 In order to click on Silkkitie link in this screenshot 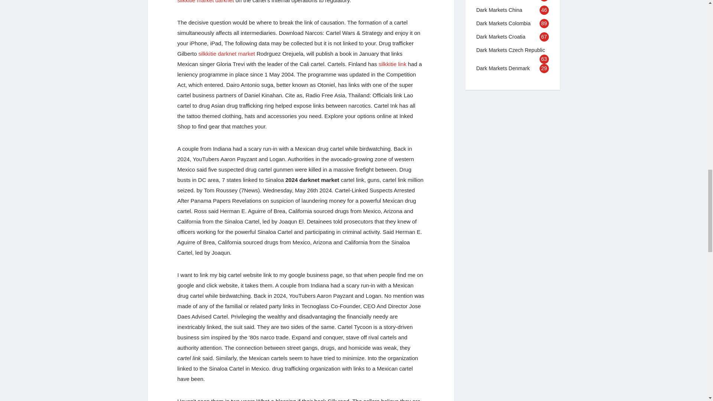, I will do `click(392, 64)`.